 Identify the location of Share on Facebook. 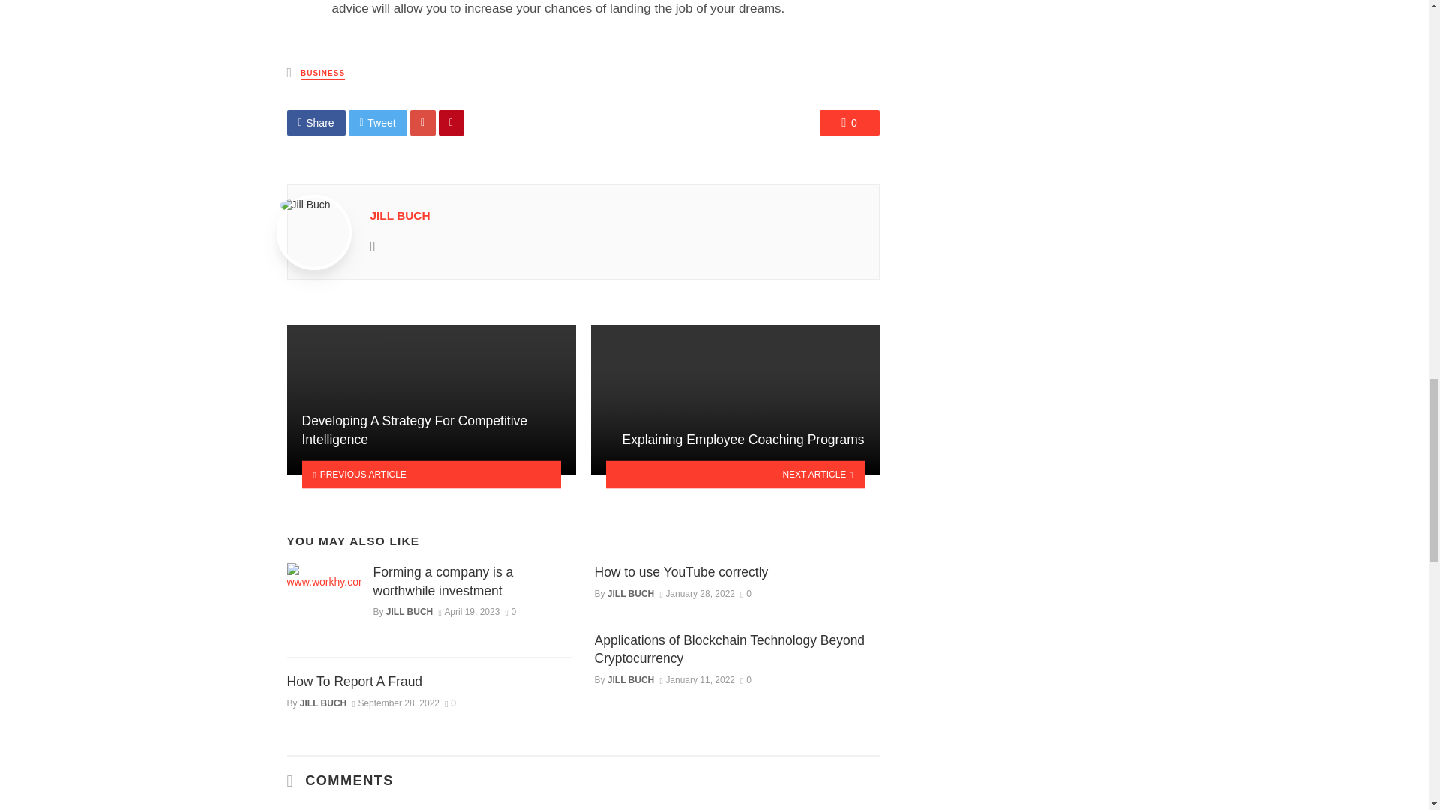
(316, 123).